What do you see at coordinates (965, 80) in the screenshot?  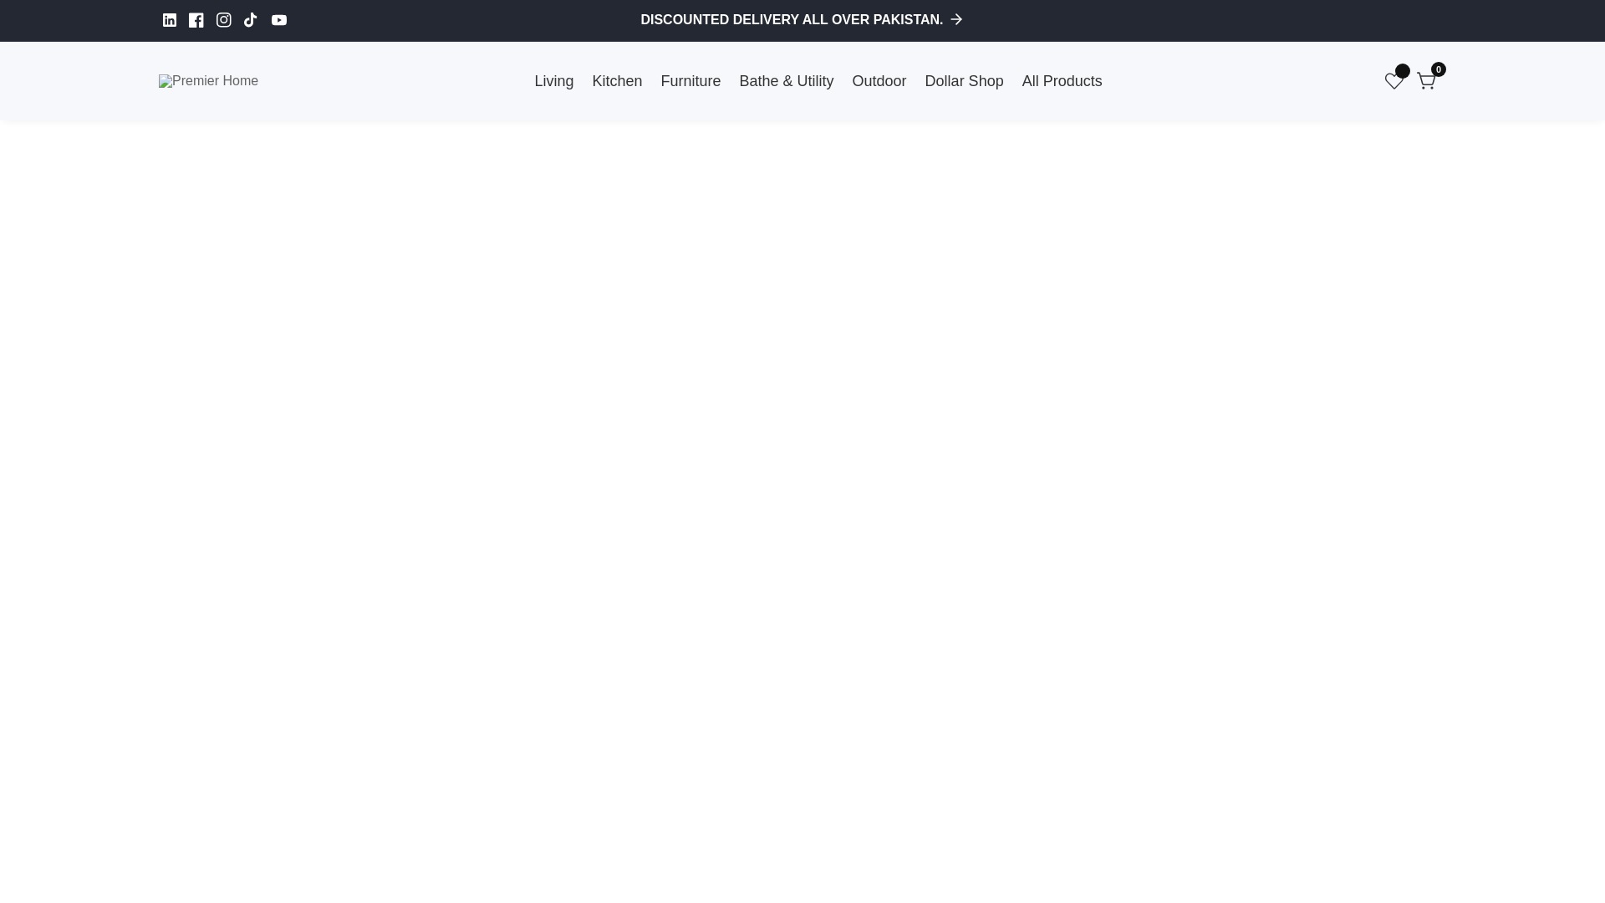 I see `DISCOUNTED DELIVERY ALL OVER PAKISTAN.` at bounding box center [965, 80].